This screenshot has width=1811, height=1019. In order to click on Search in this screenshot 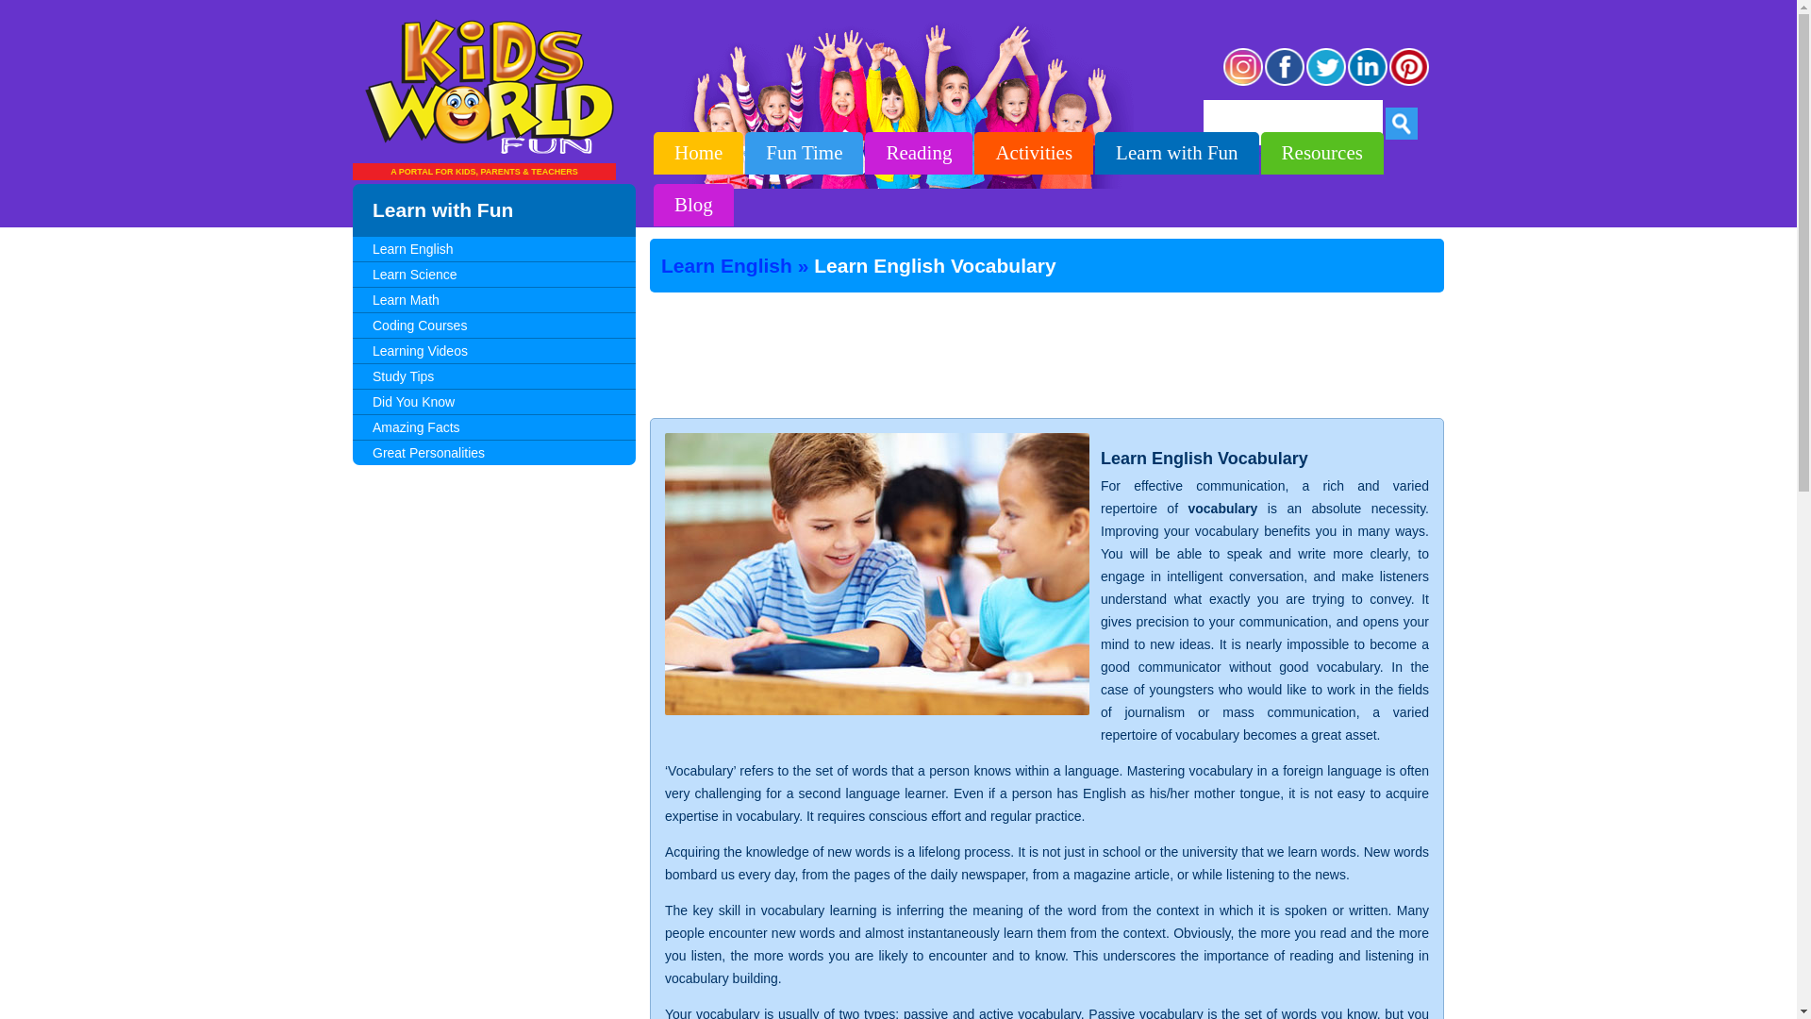, I will do `click(1402, 123)`.